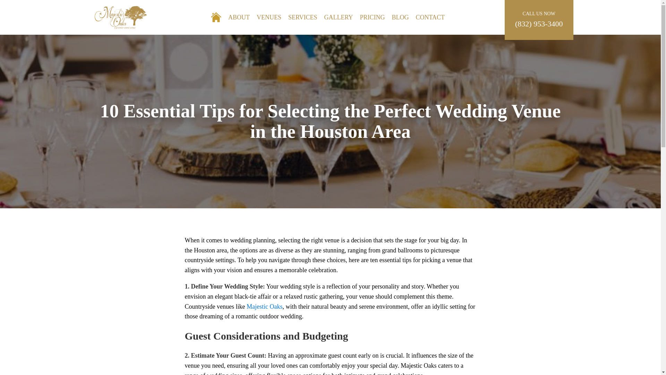 The height and width of the screenshot is (375, 666). I want to click on ABOUT, so click(239, 17).